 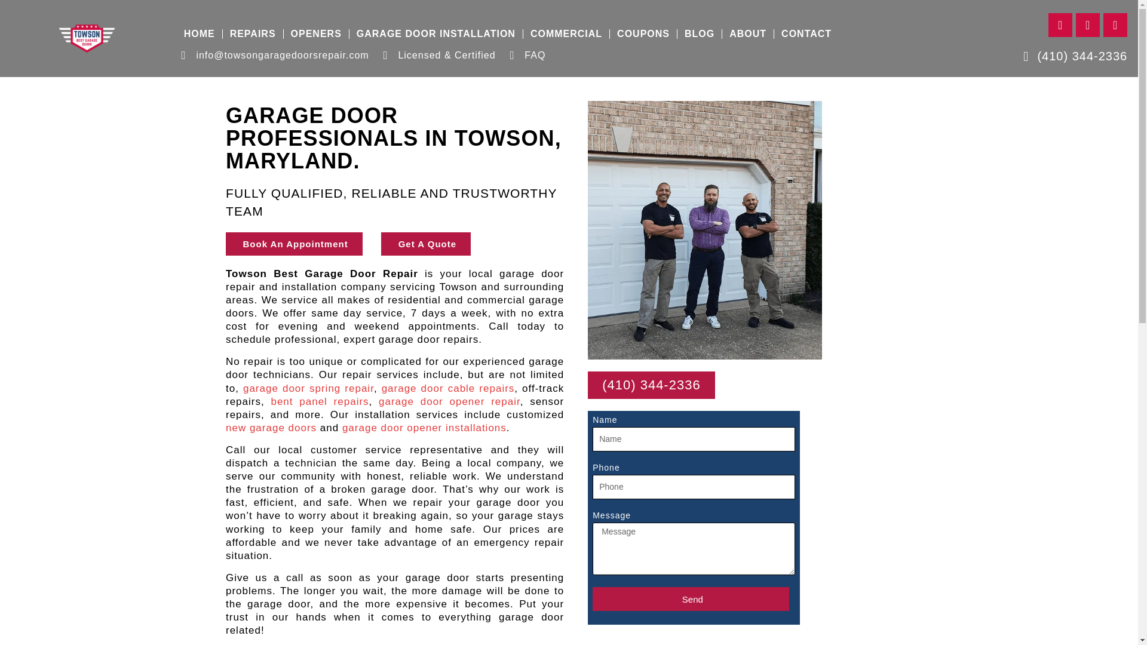 What do you see at coordinates (566, 33) in the screenshot?
I see `COMMERCIAL` at bounding box center [566, 33].